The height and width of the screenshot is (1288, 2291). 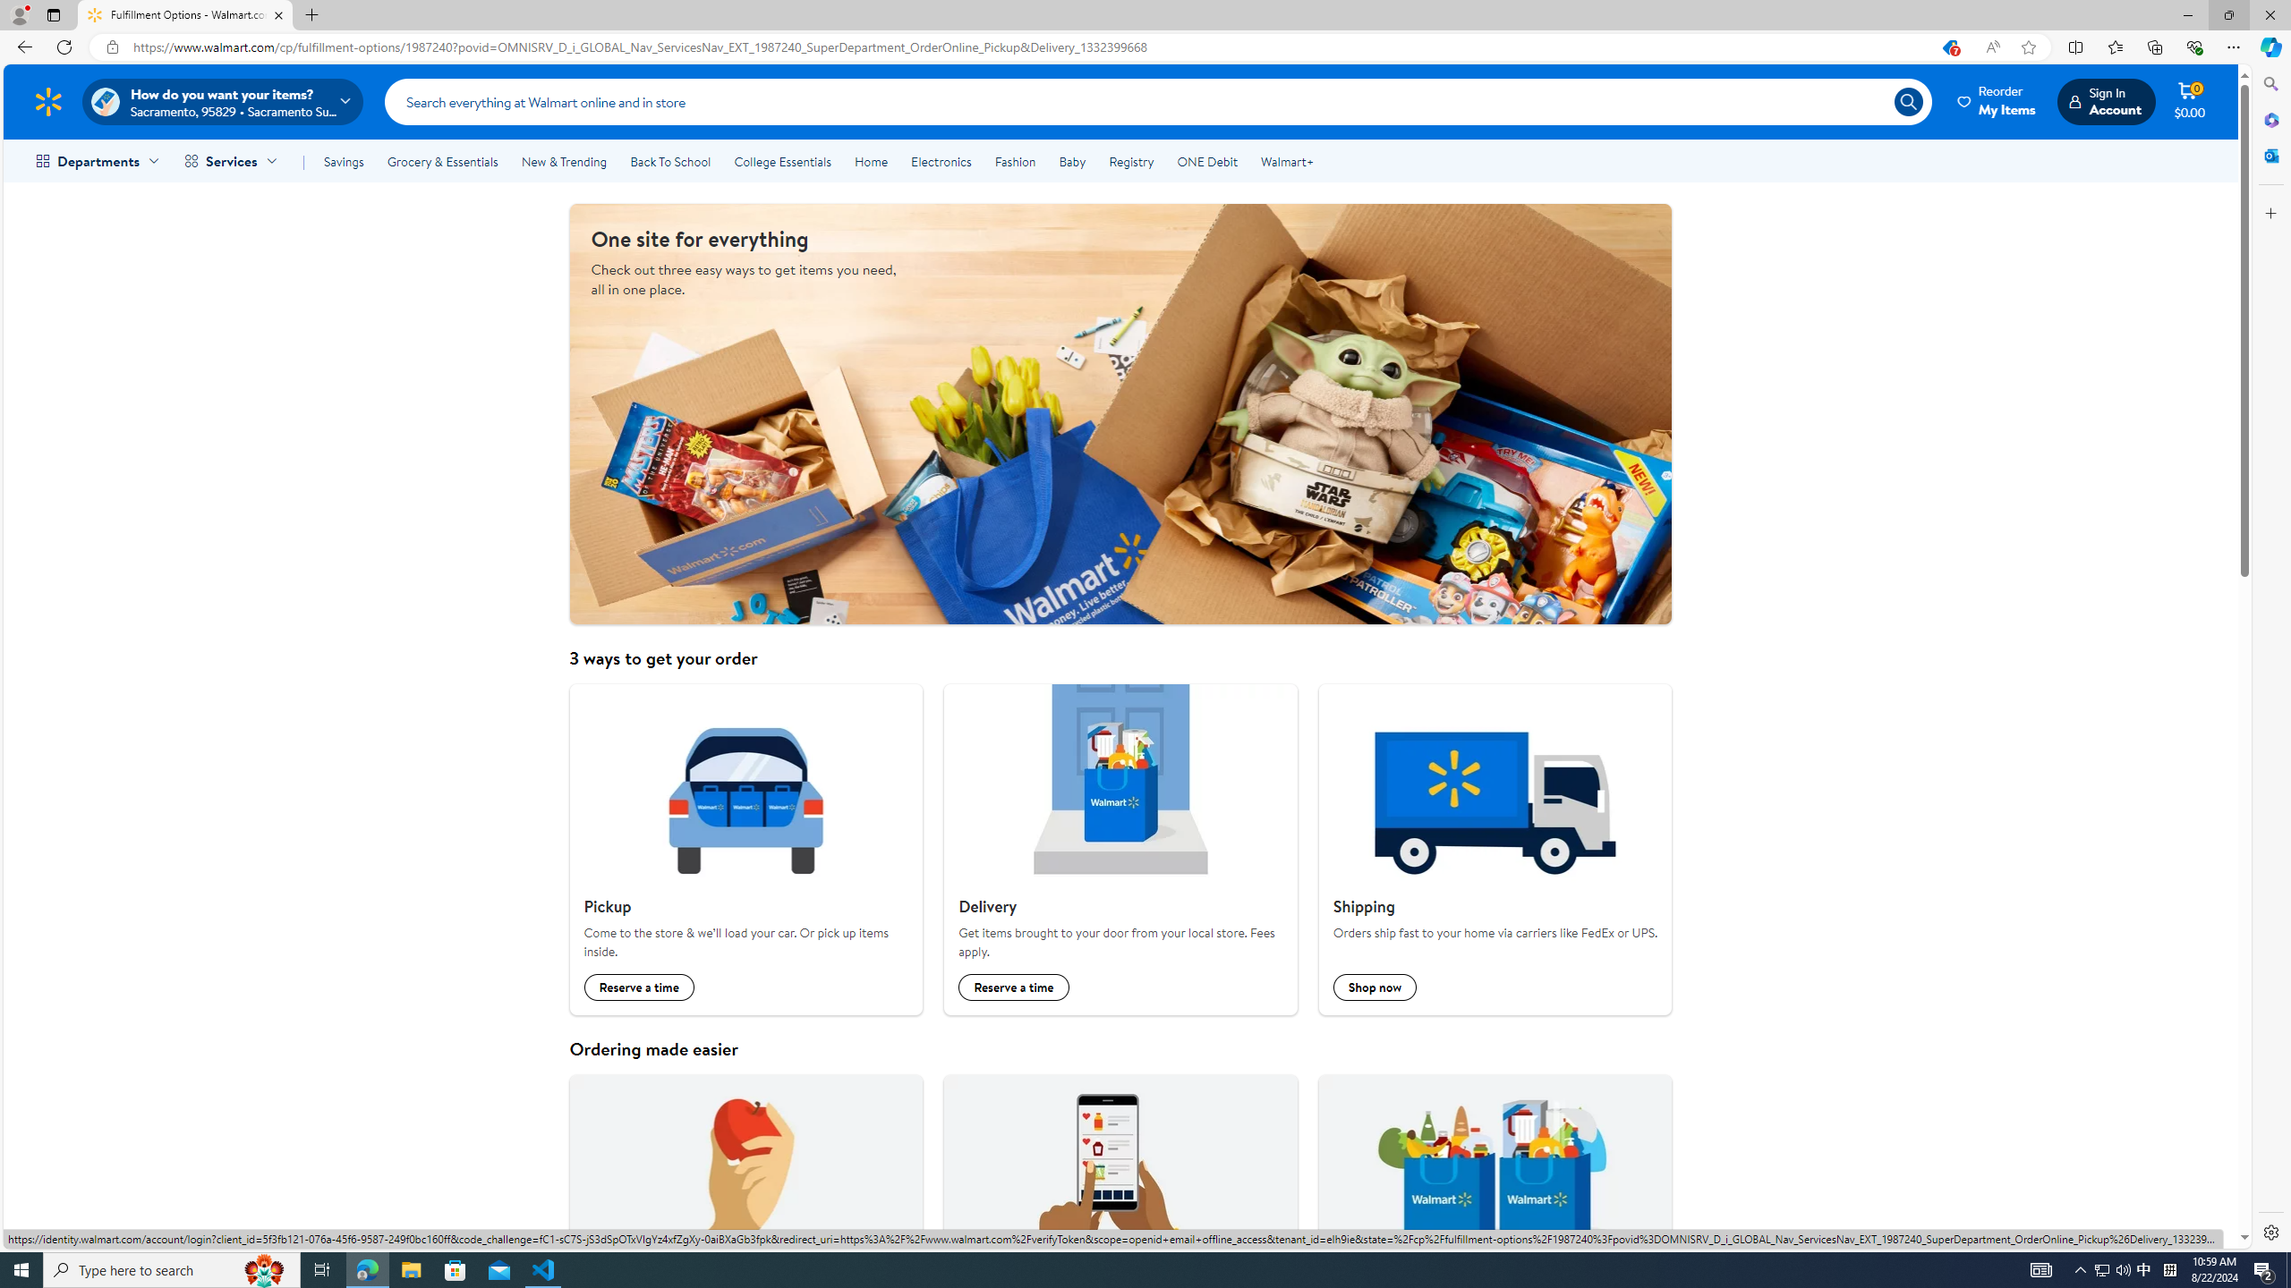 I want to click on Fashion, so click(x=1015, y=161).